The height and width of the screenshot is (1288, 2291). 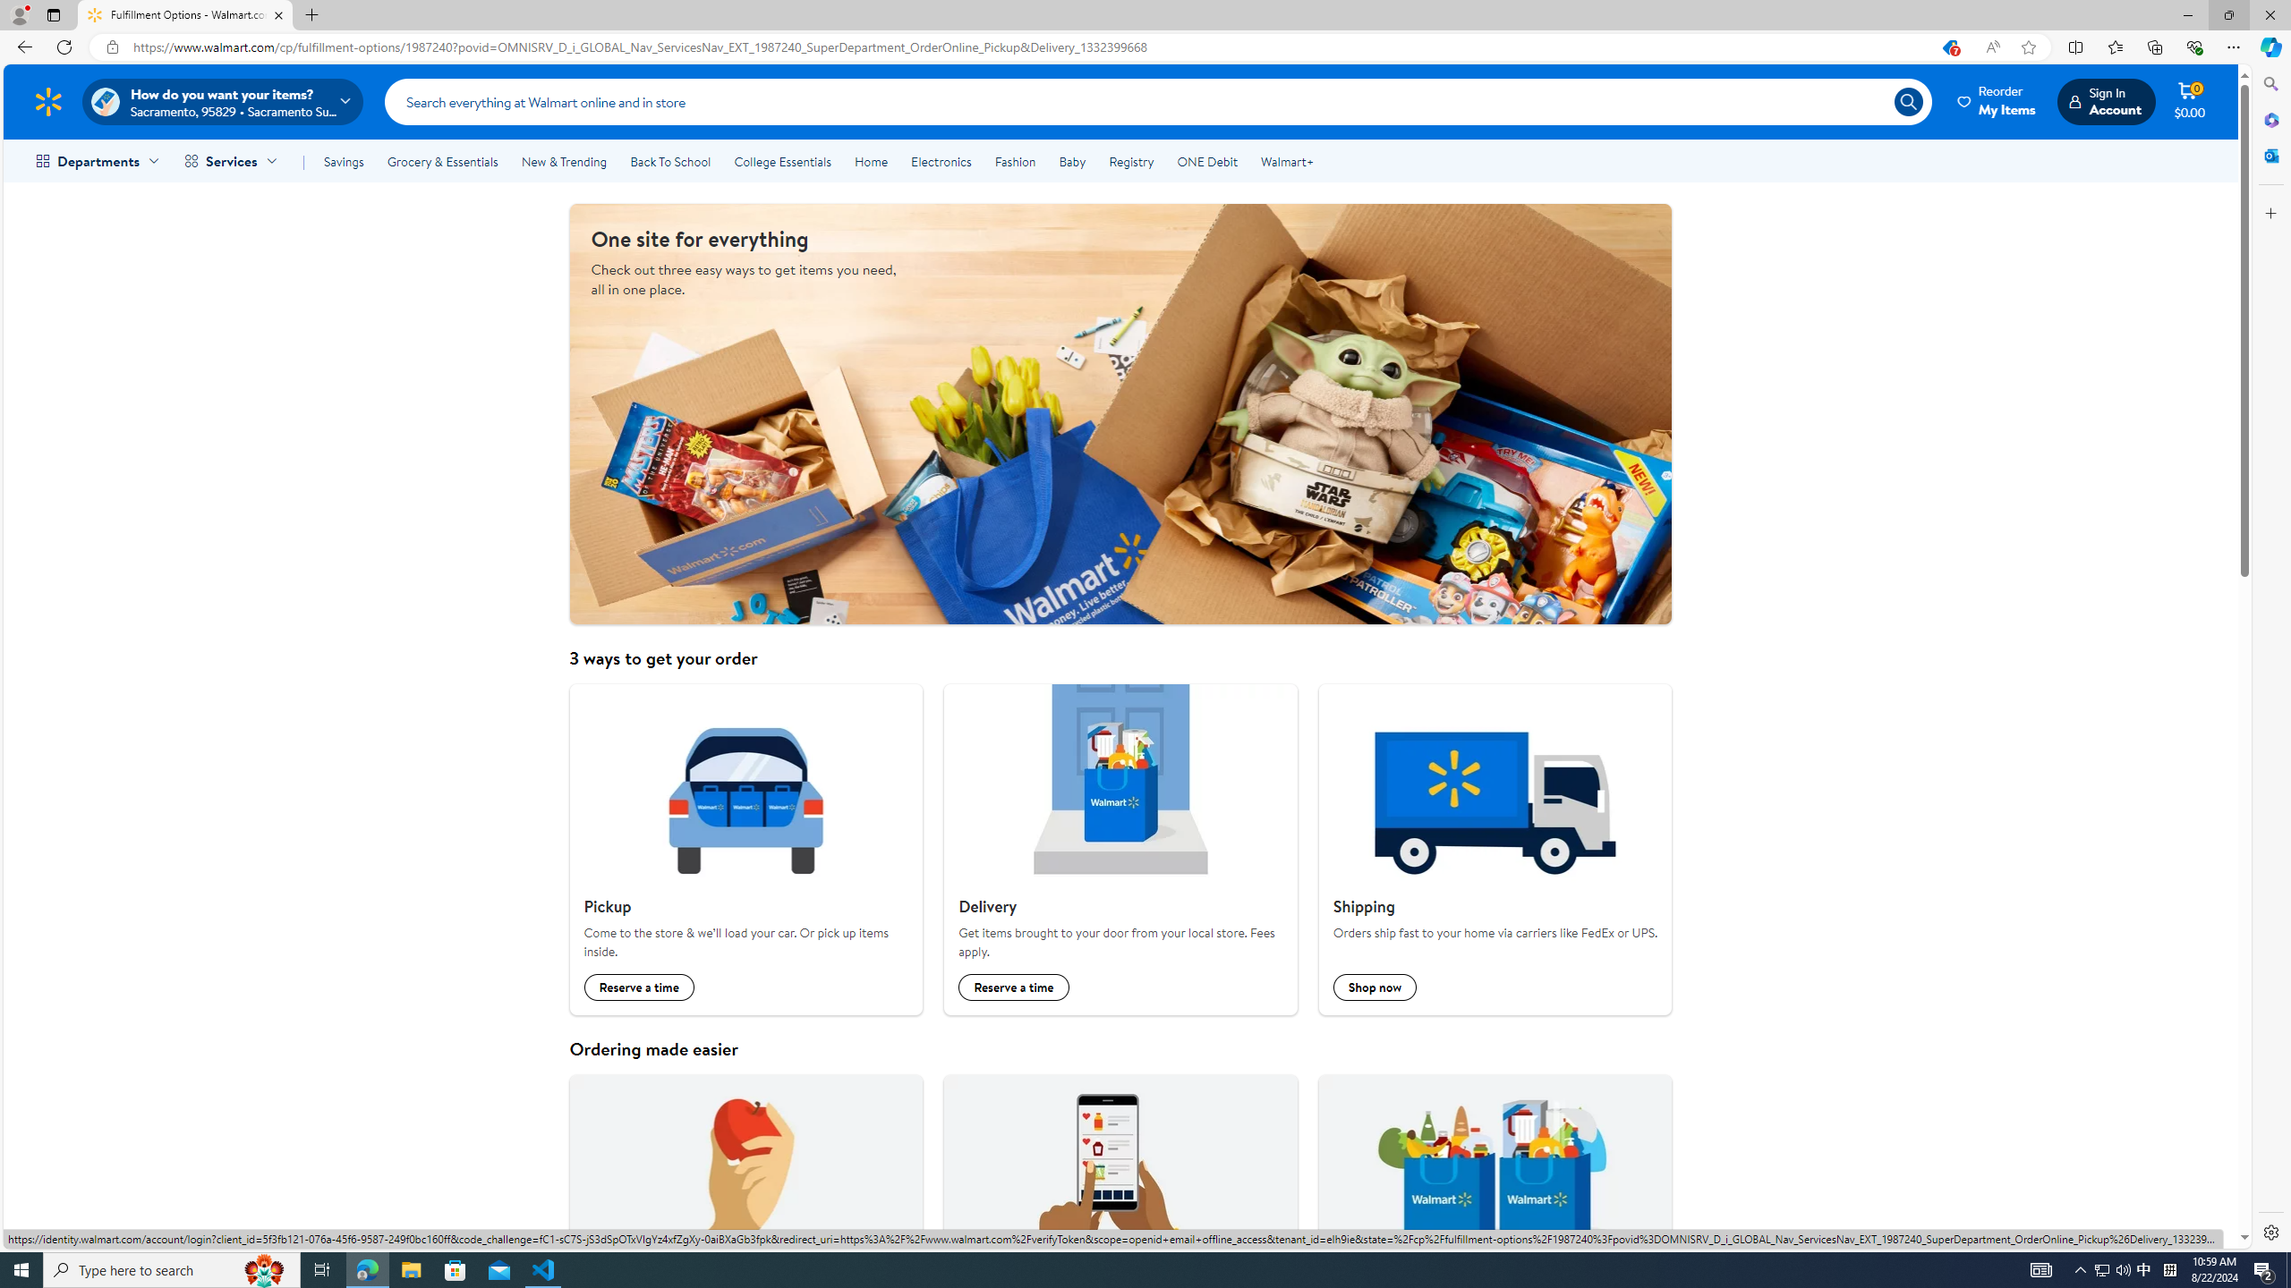 I want to click on Fashion, so click(x=1015, y=161).